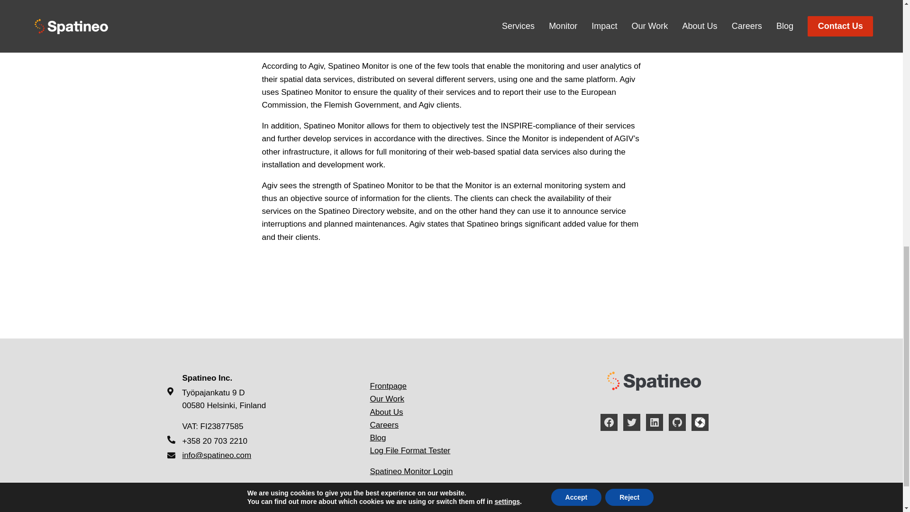 Image resolution: width=910 pixels, height=512 pixels. What do you see at coordinates (409, 450) in the screenshot?
I see `Log File Format Tester` at bounding box center [409, 450].